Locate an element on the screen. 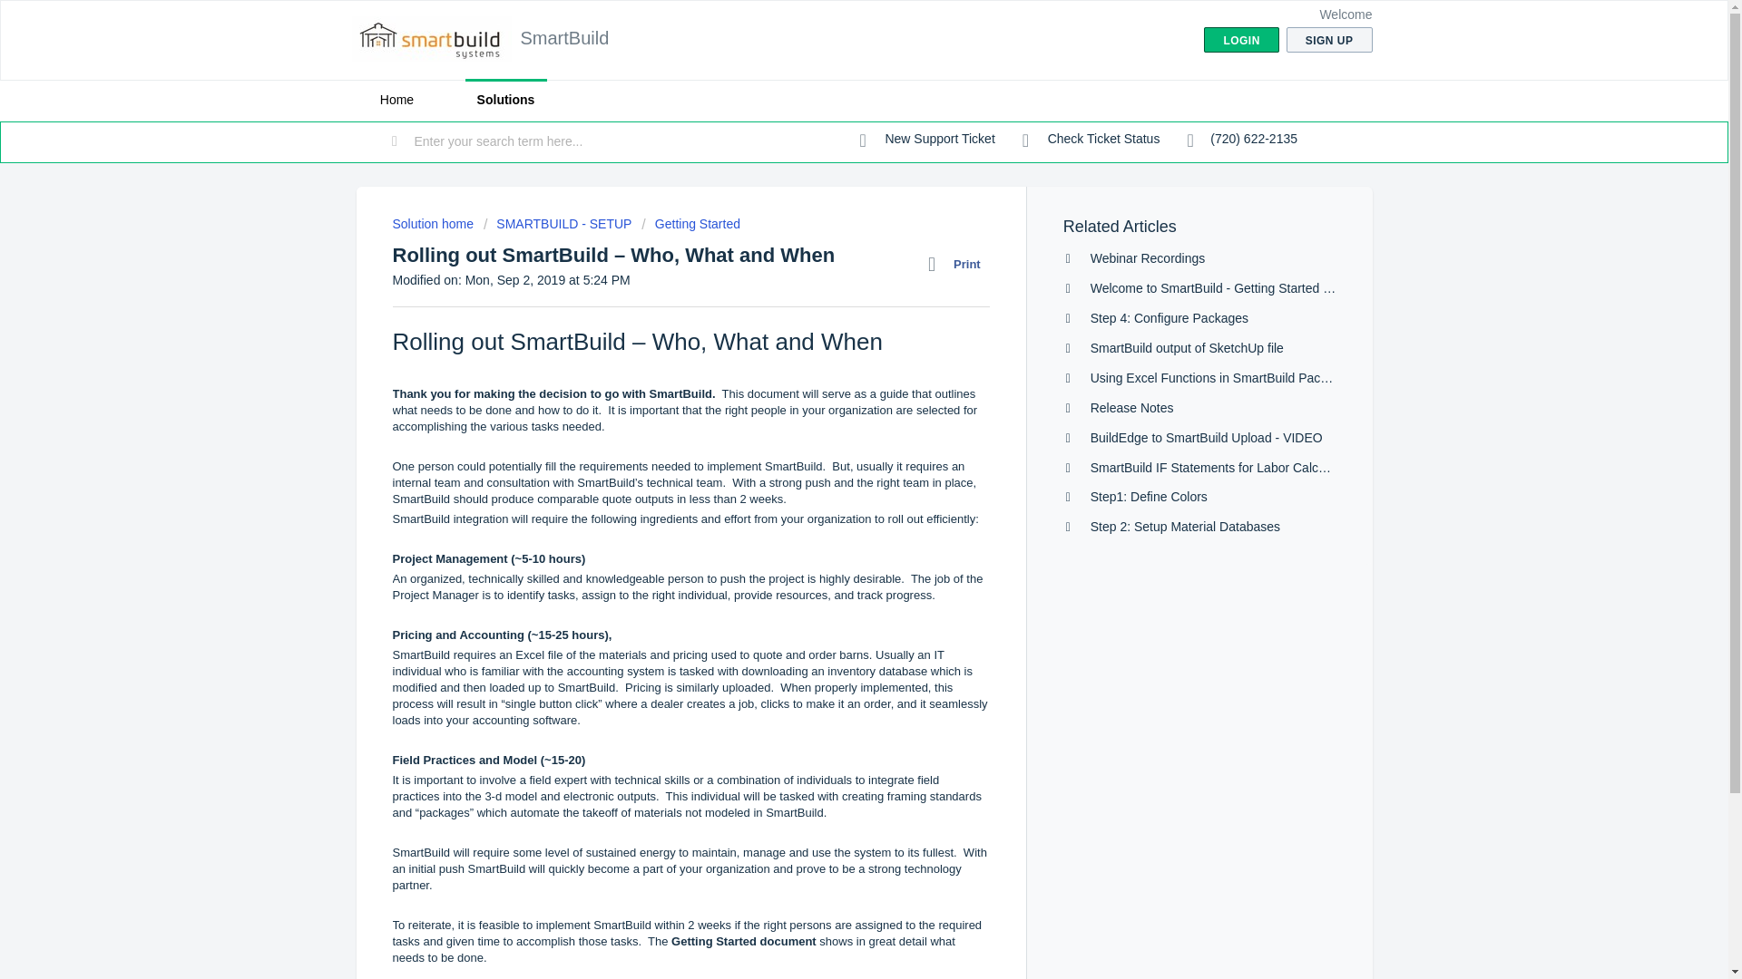  Check Ticket Status is located at coordinates (1091, 140).